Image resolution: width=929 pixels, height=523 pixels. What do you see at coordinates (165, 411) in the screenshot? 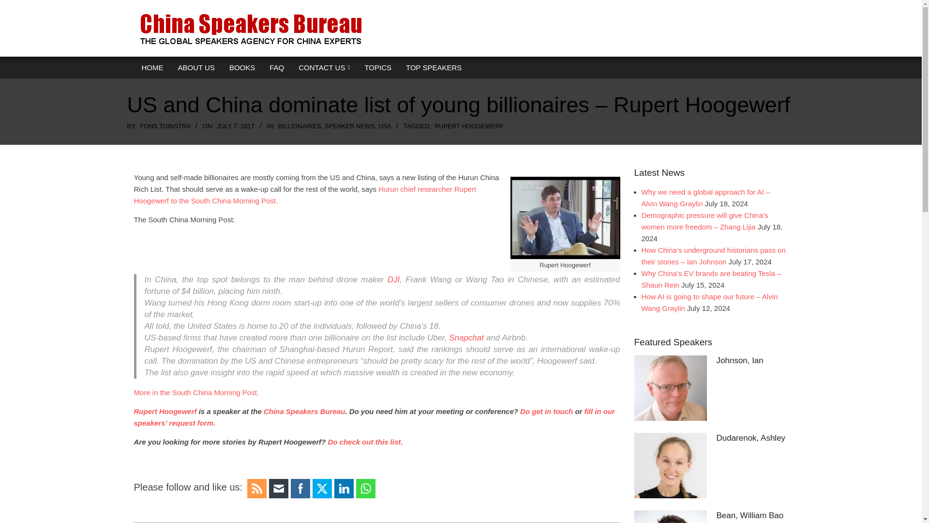
I see `Rupert Hoogewerf` at bounding box center [165, 411].